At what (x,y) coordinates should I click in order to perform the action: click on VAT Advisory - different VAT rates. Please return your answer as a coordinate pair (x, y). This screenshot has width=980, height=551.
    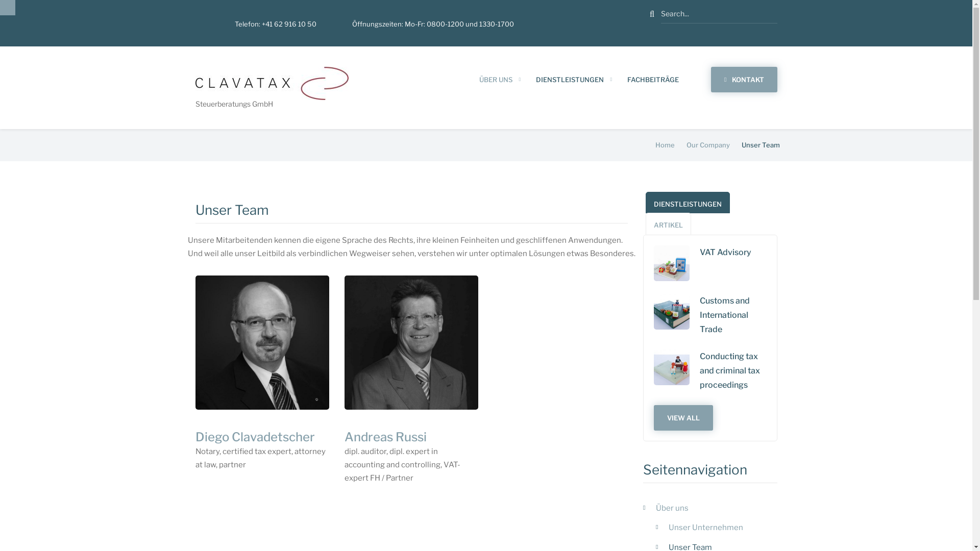
    Looking at the image, I should click on (672, 263).